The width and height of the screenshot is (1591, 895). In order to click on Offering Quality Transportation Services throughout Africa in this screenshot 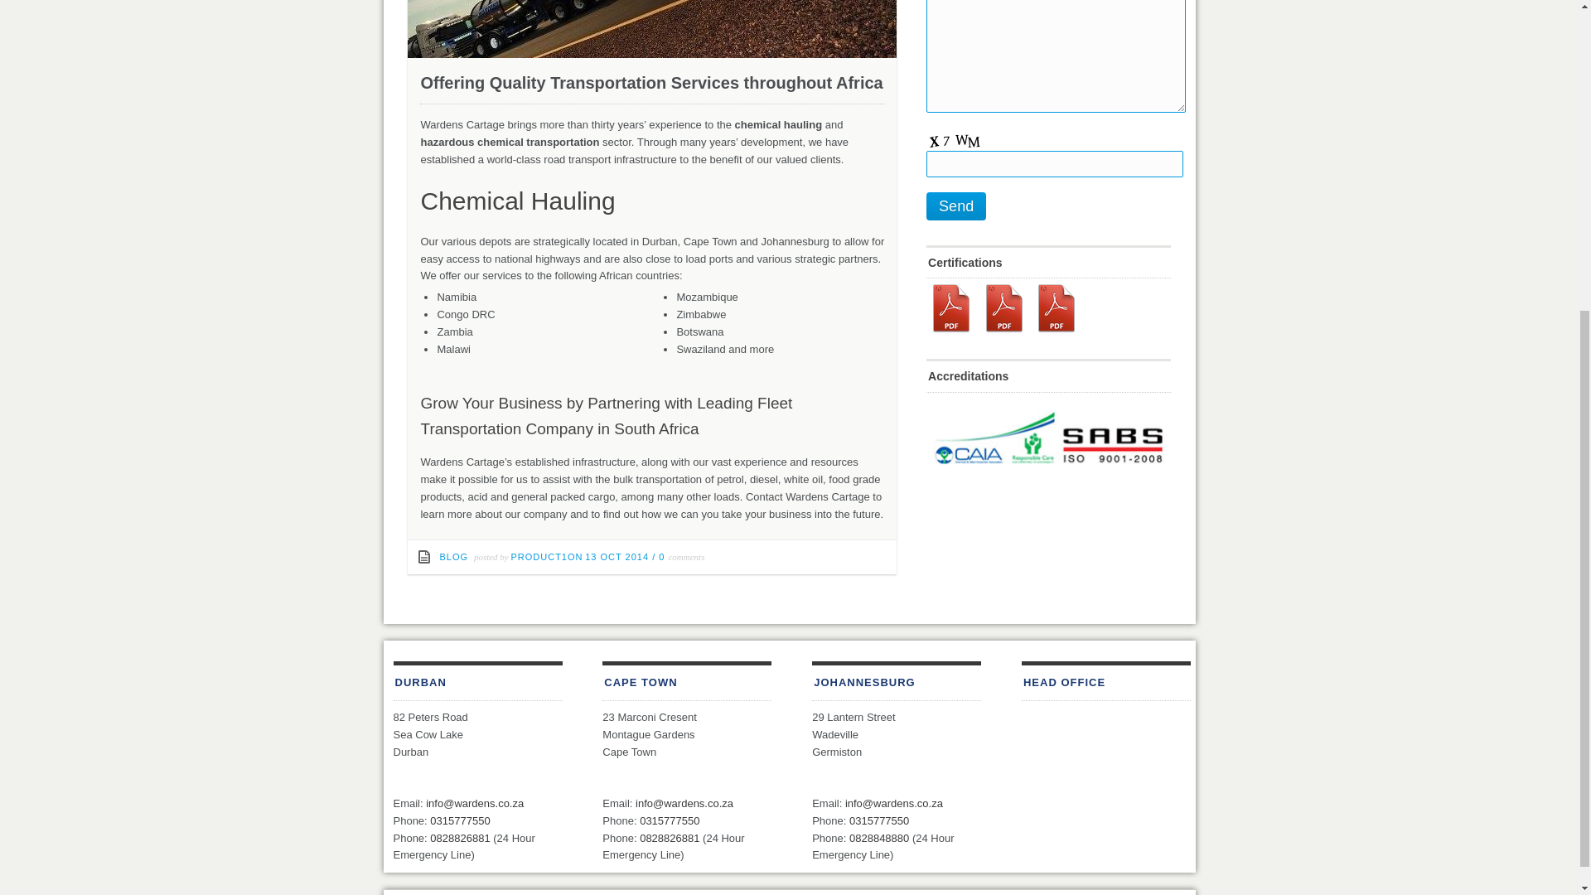, I will do `click(651, 83)`.